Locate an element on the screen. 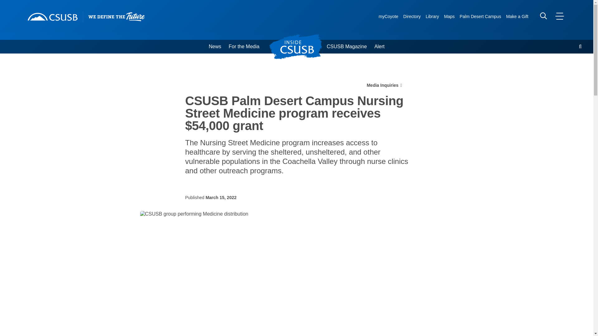 This screenshot has height=336, width=598. Search CSUSB is located at coordinates (543, 16).